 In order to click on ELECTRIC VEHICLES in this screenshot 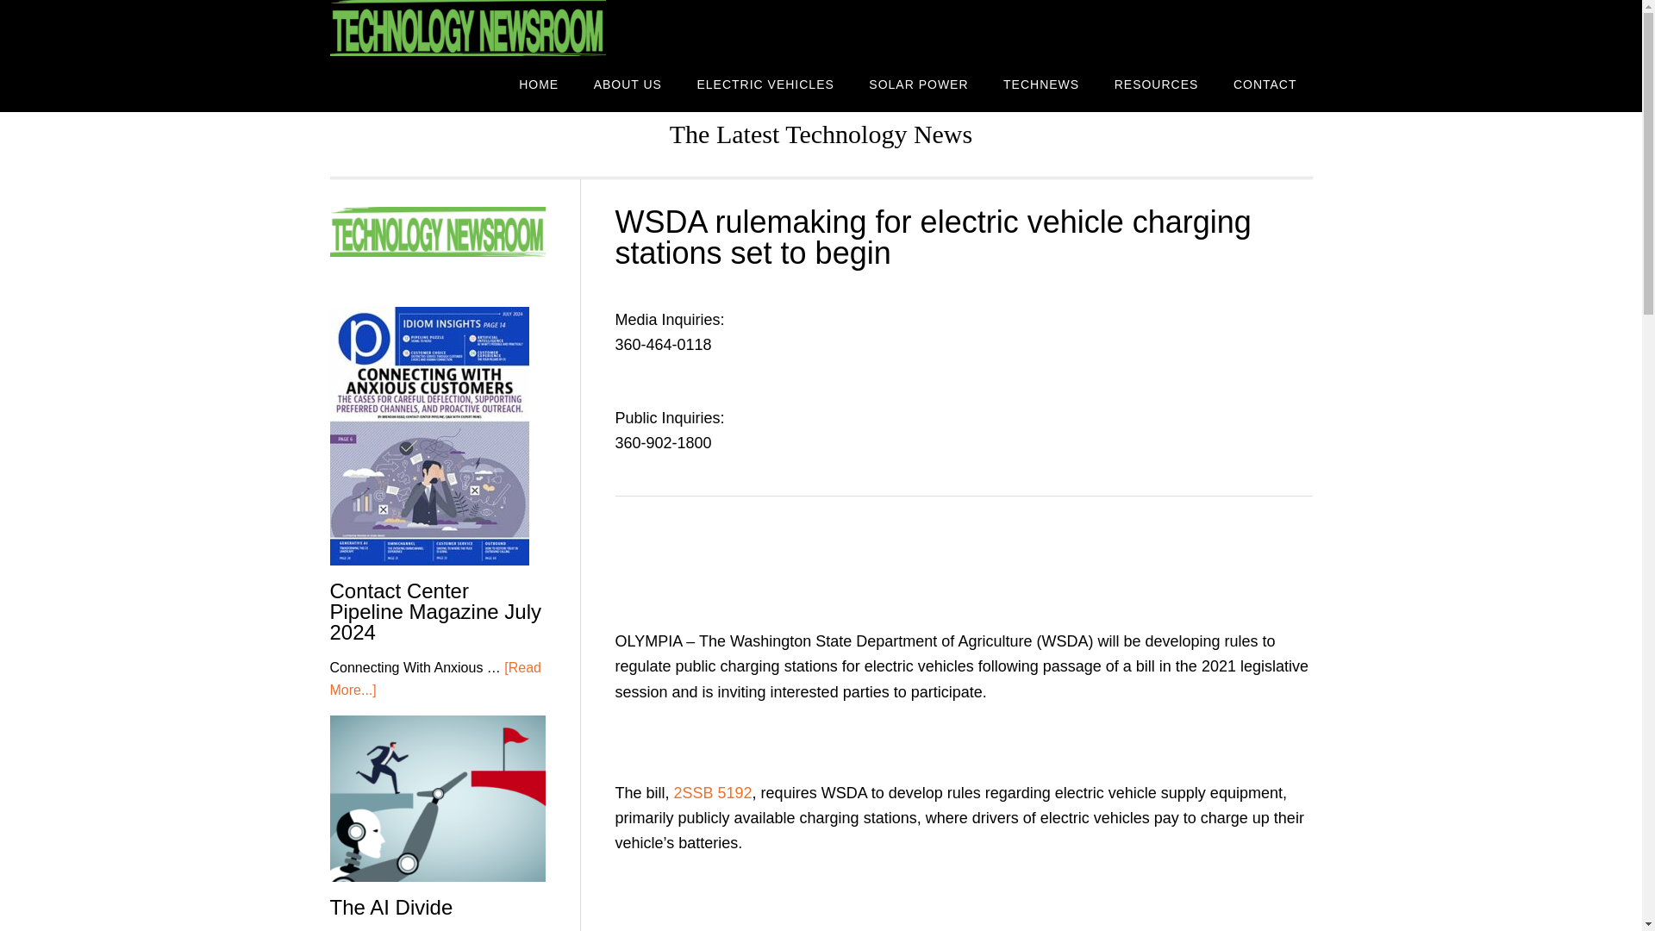, I will do `click(764, 83)`.